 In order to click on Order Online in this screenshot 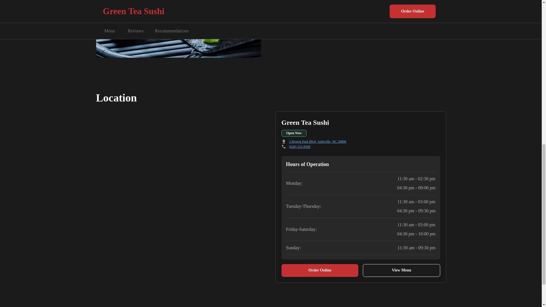, I will do `click(320, 270)`.